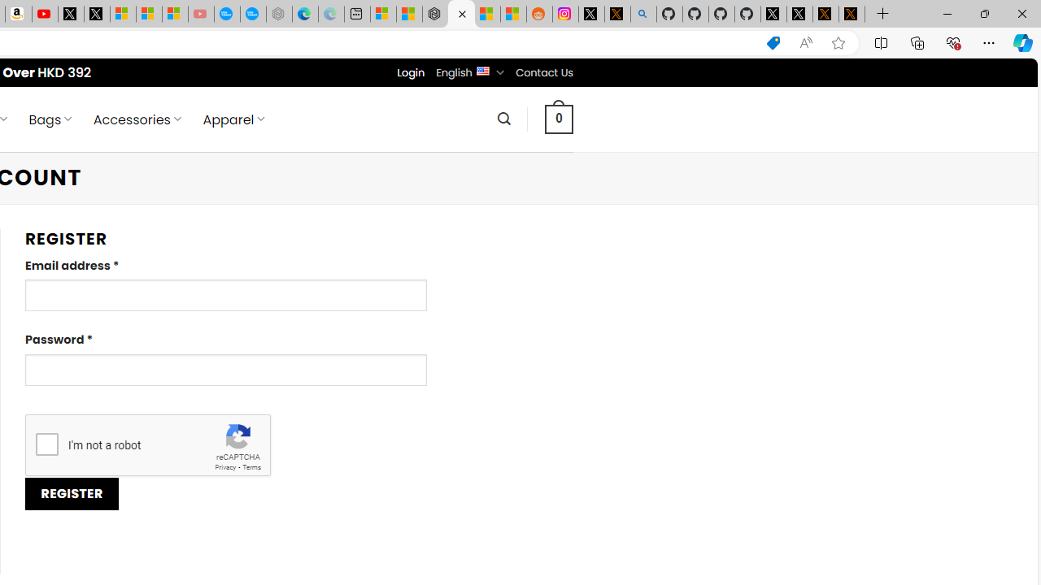 Image resolution: width=1041 pixels, height=585 pixels. What do you see at coordinates (512, 15) in the screenshot?
I see `Shanghai, China Weather trends | Microsoft Weather` at bounding box center [512, 15].